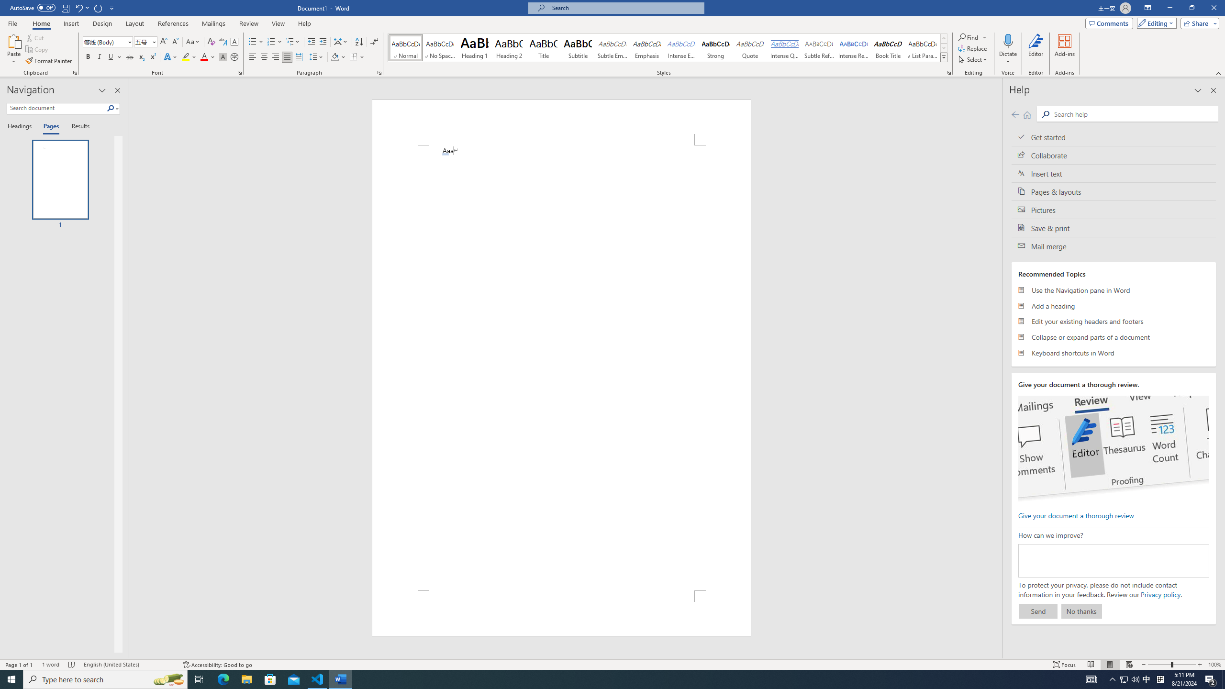  I want to click on Comments, so click(1109, 23).